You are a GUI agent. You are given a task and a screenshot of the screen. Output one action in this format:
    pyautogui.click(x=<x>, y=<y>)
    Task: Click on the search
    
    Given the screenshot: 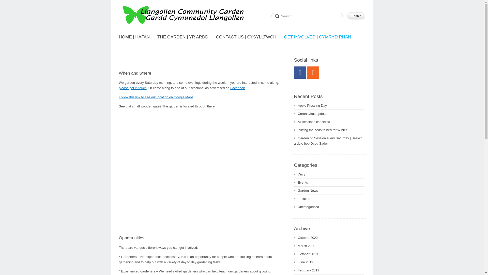 What is the action you would take?
    pyautogui.click(x=308, y=15)
    